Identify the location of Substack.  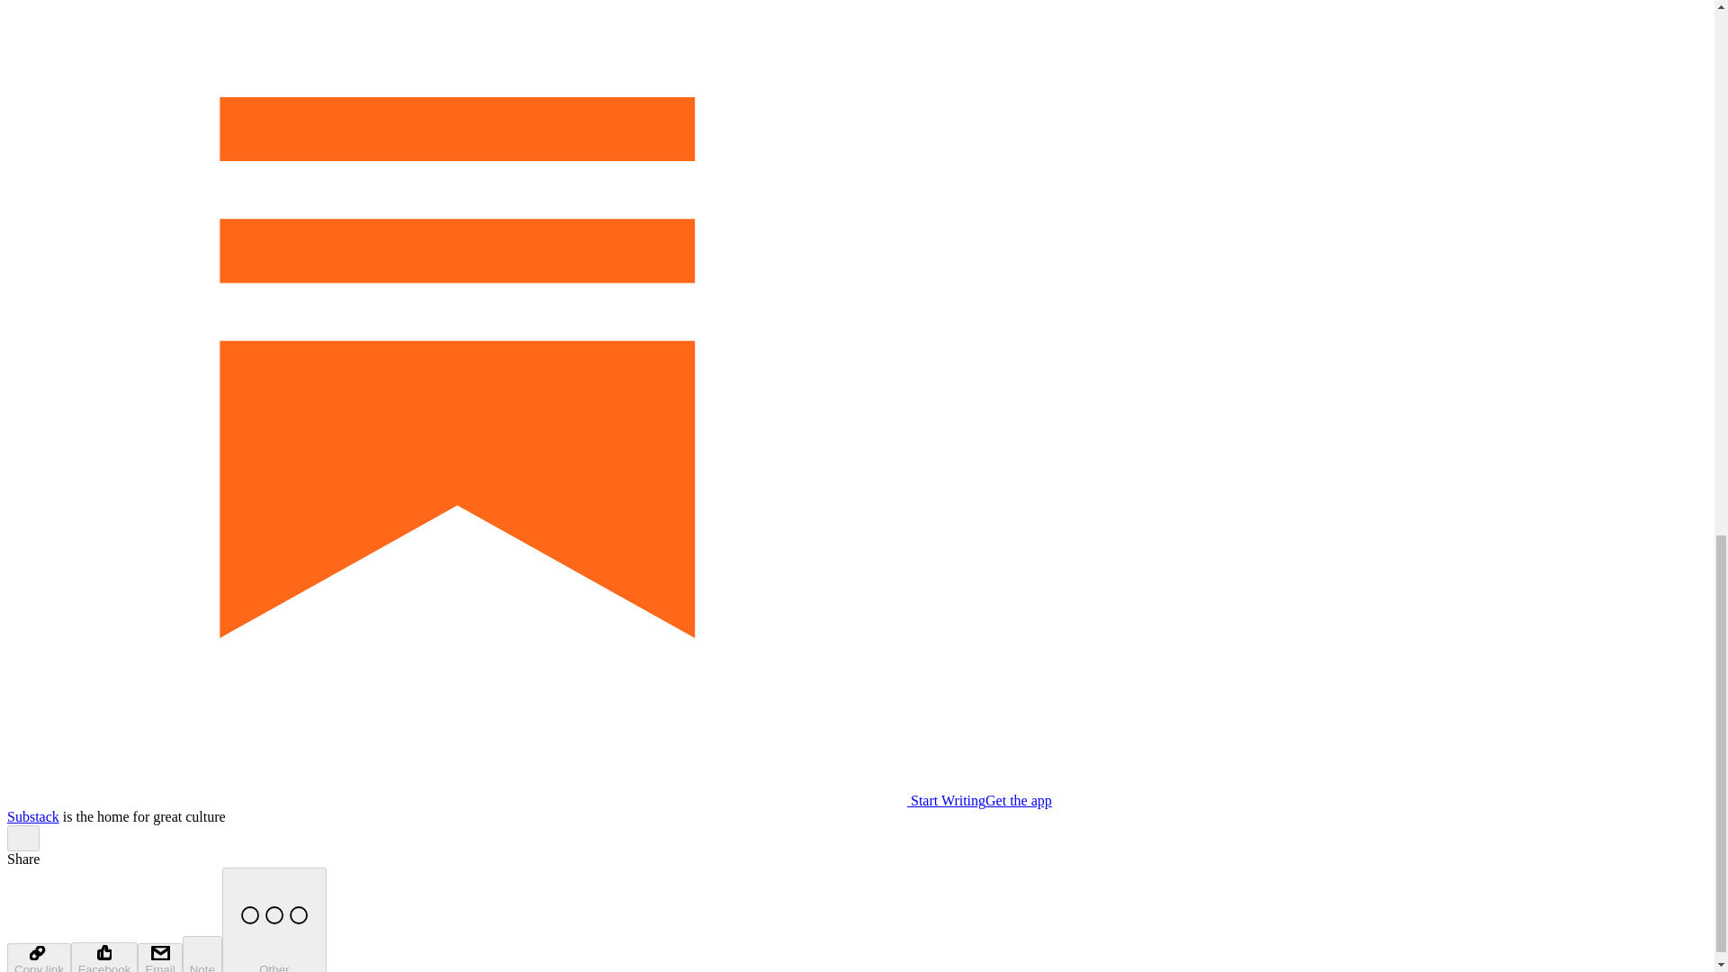
(32, 815).